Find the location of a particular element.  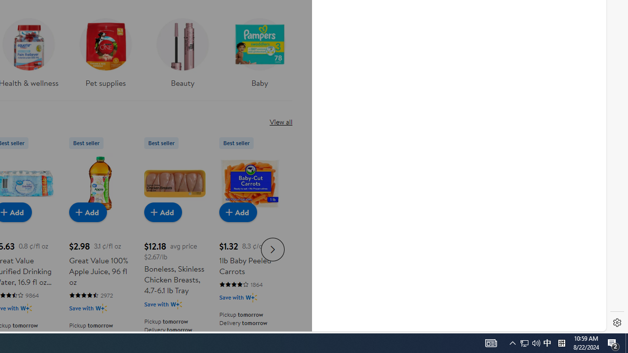

Pet supplies is located at coordinates (105, 50).